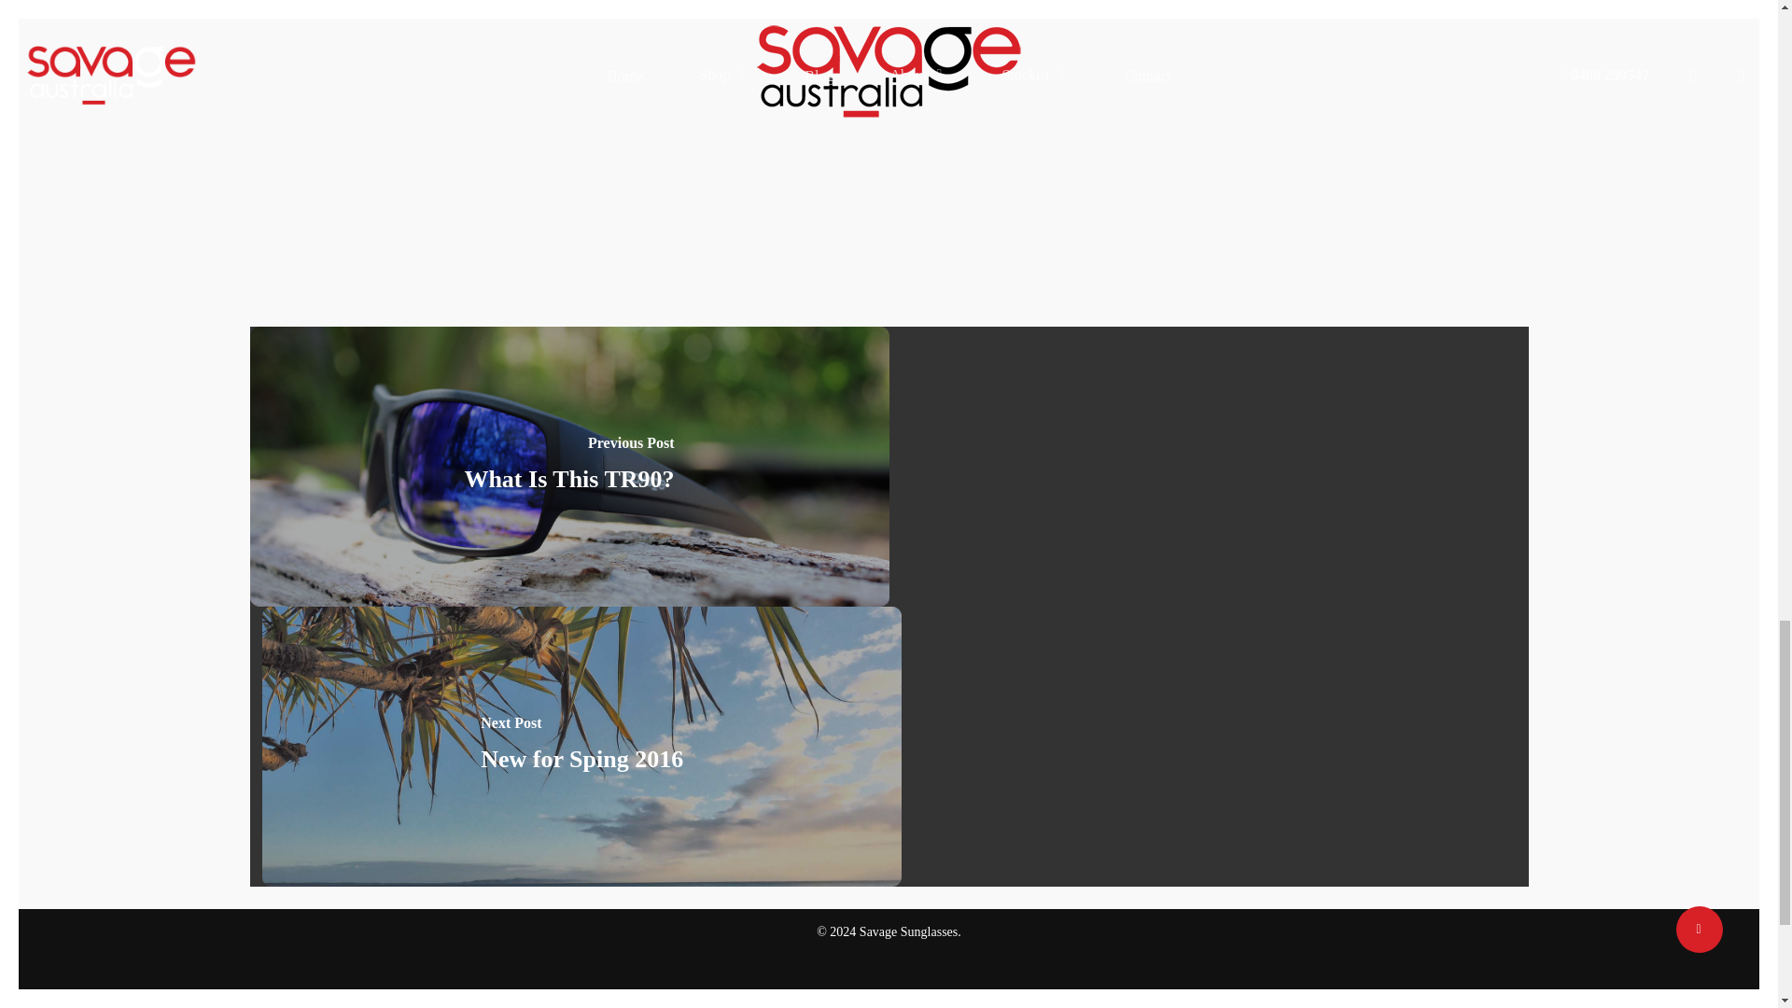  Describe the element at coordinates (889, 72) in the screenshot. I see `Savage Sunglasses` at that location.